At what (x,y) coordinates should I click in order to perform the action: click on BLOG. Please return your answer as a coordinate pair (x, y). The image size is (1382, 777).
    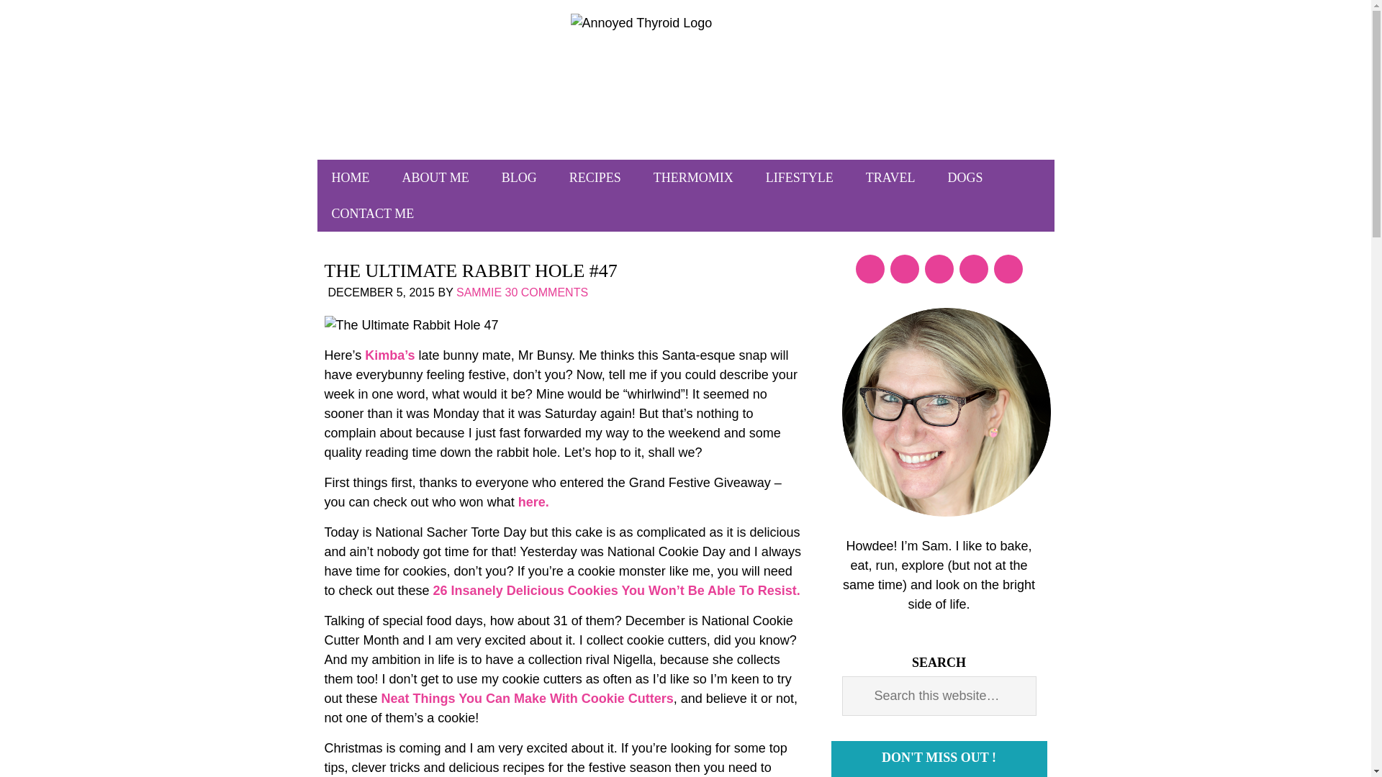
    Looking at the image, I should click on (520, 178).